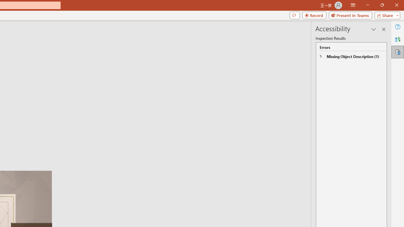 The width and height of the screenshot is (404, 227). What do you see at coordinates (350, 15) in the screenshot?
I see `Present in Teams` at bounding box center [350, 15].